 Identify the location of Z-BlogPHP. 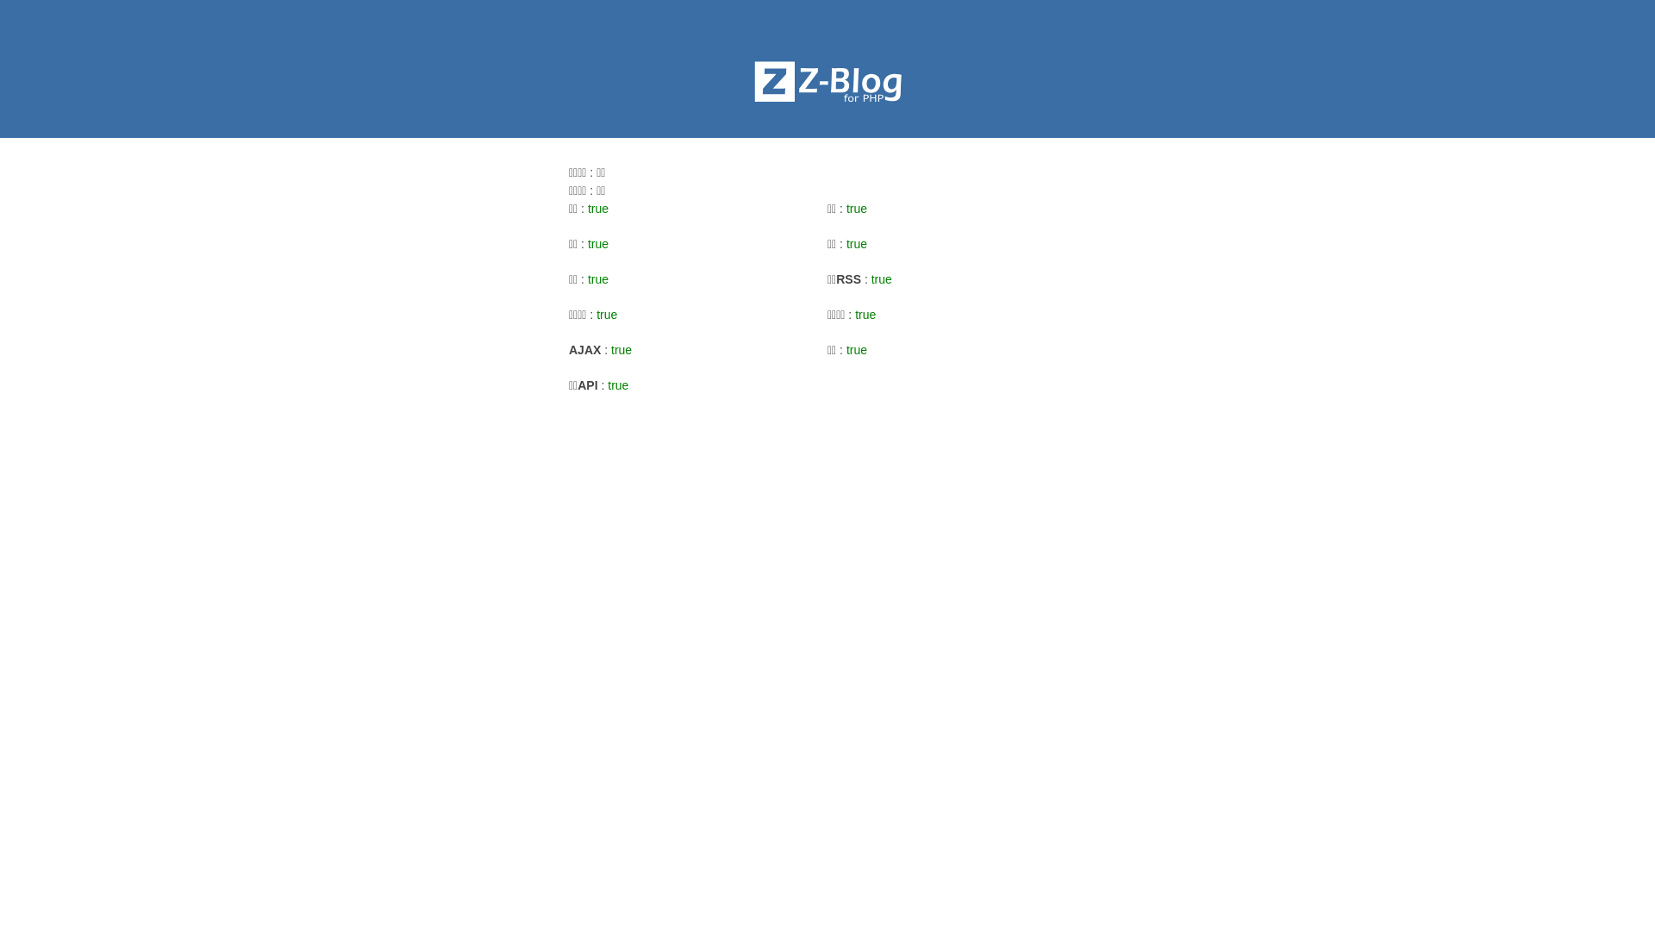
(827, 82).